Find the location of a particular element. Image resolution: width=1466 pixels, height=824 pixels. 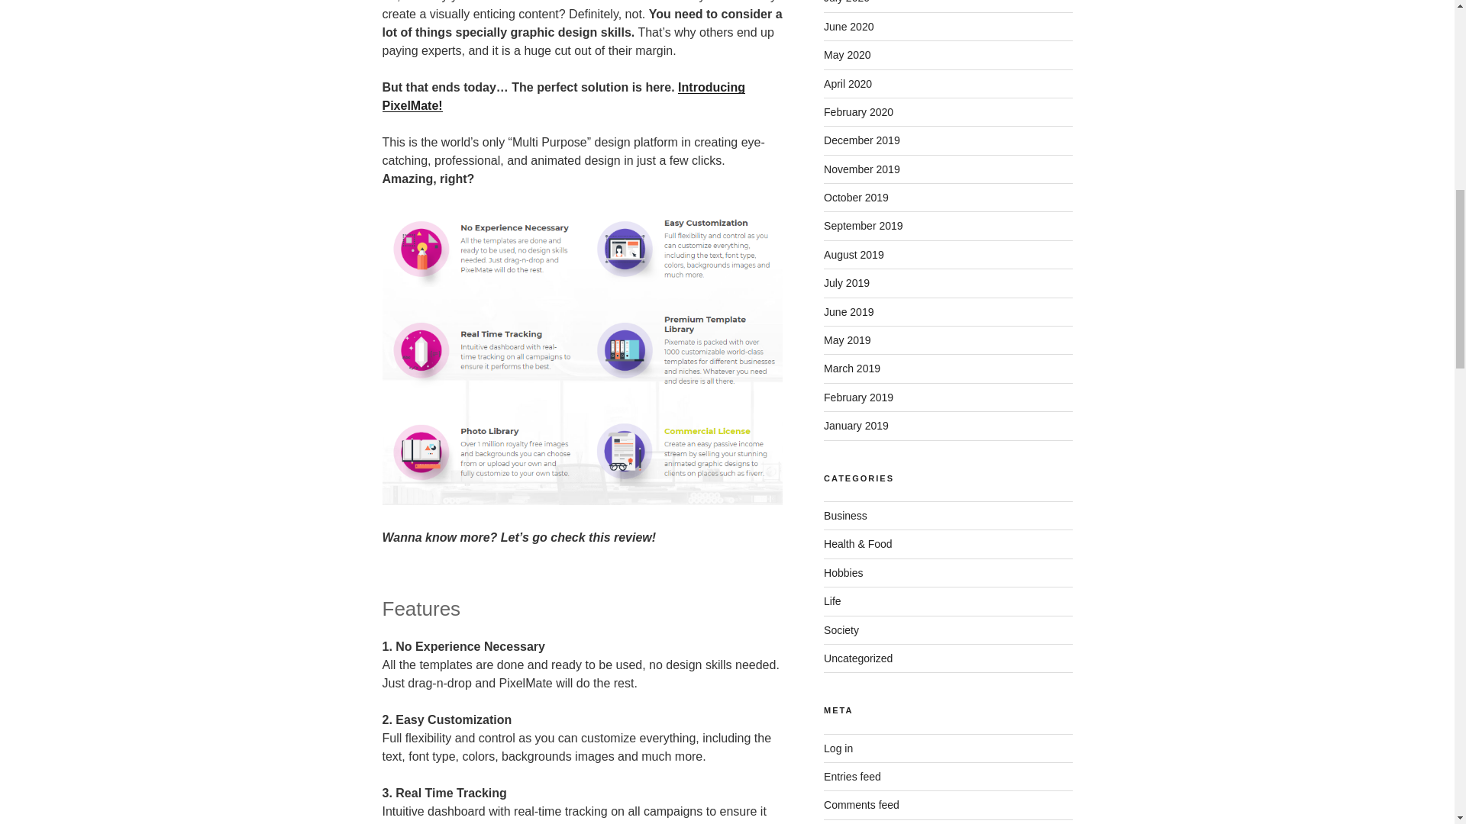

August 2019 is located at coordinates (854, 255).